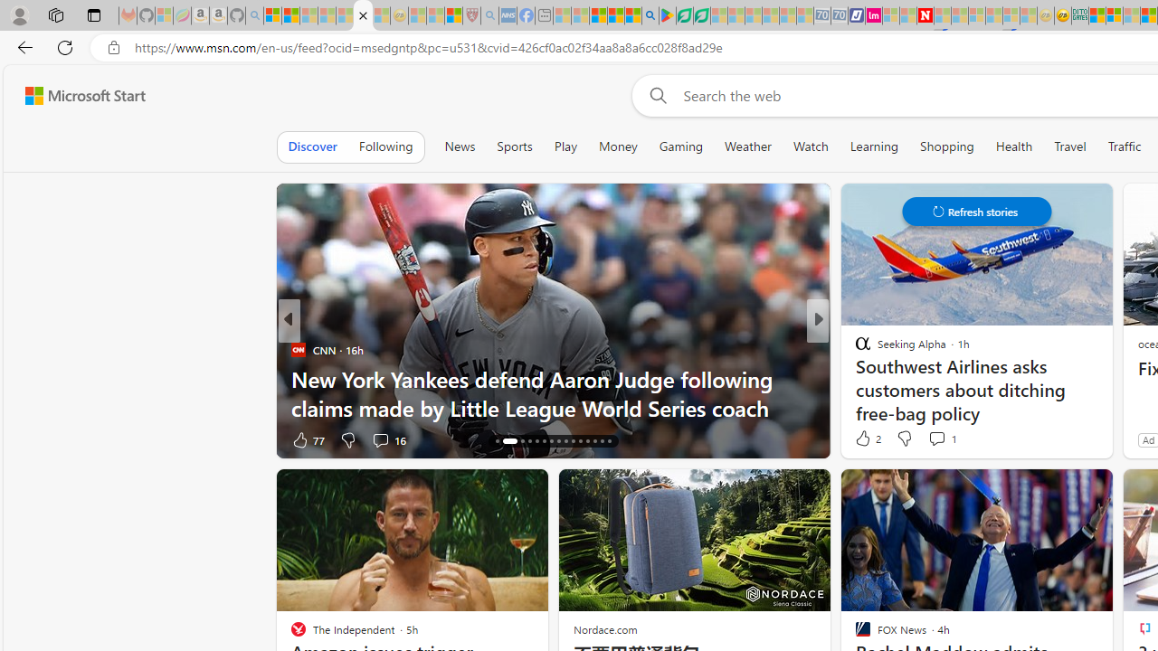 This screenshot has width=1158, height=651. What do you see at coordinates (318, 349) in the screenshot?
I see `save70.com` at bounding box center [318, 349].